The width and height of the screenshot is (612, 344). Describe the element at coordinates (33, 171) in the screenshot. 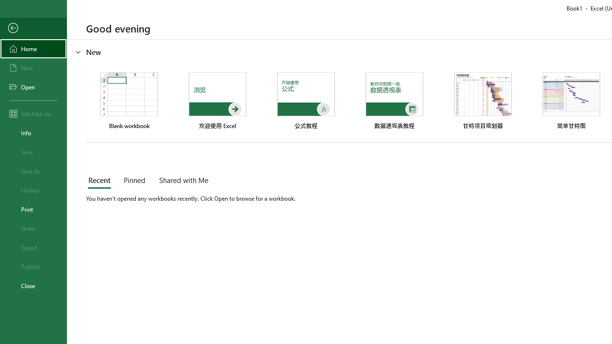

I see `Save As` at that location.